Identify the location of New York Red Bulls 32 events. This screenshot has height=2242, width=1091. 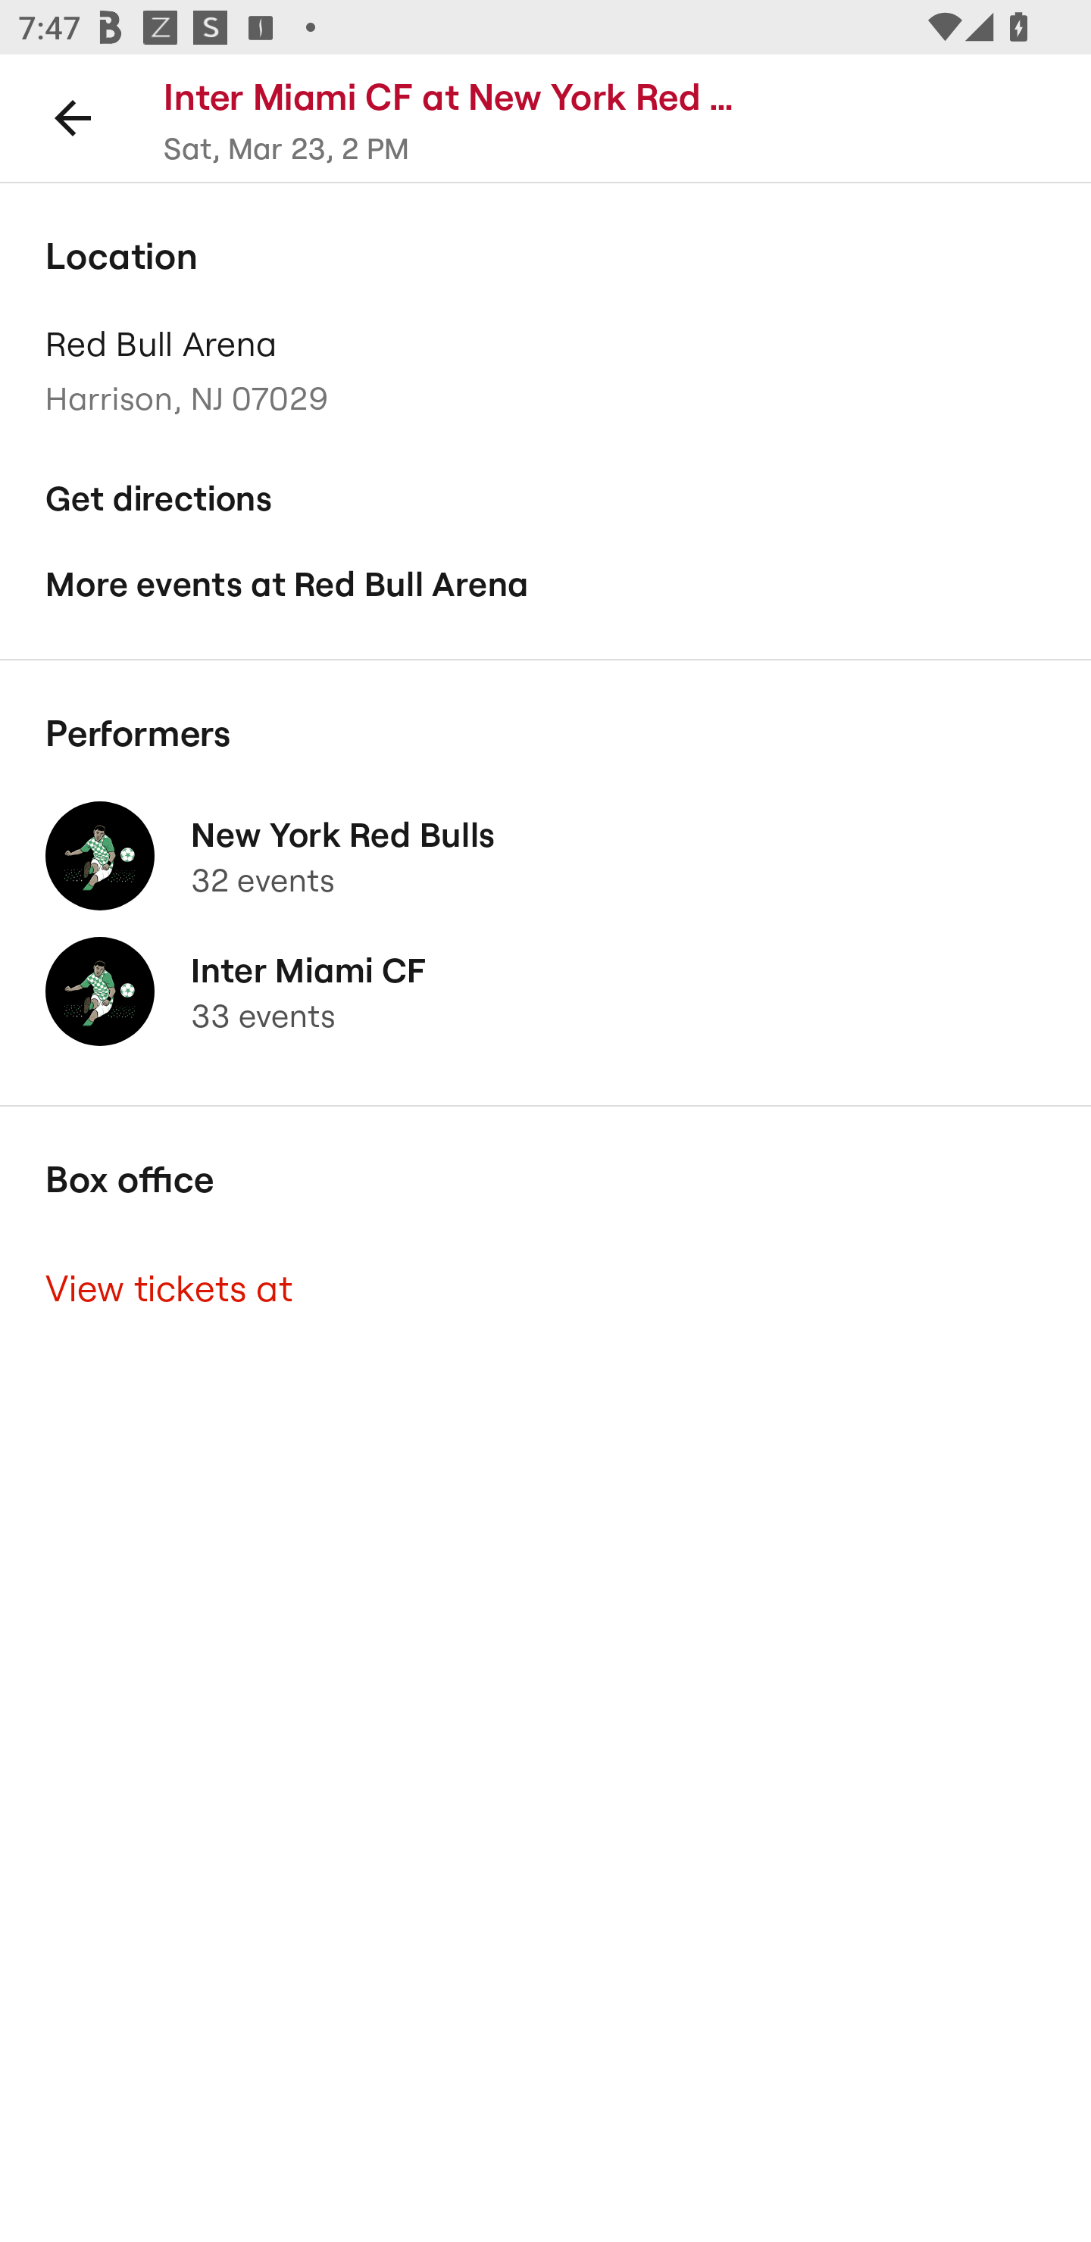
(545, 856).